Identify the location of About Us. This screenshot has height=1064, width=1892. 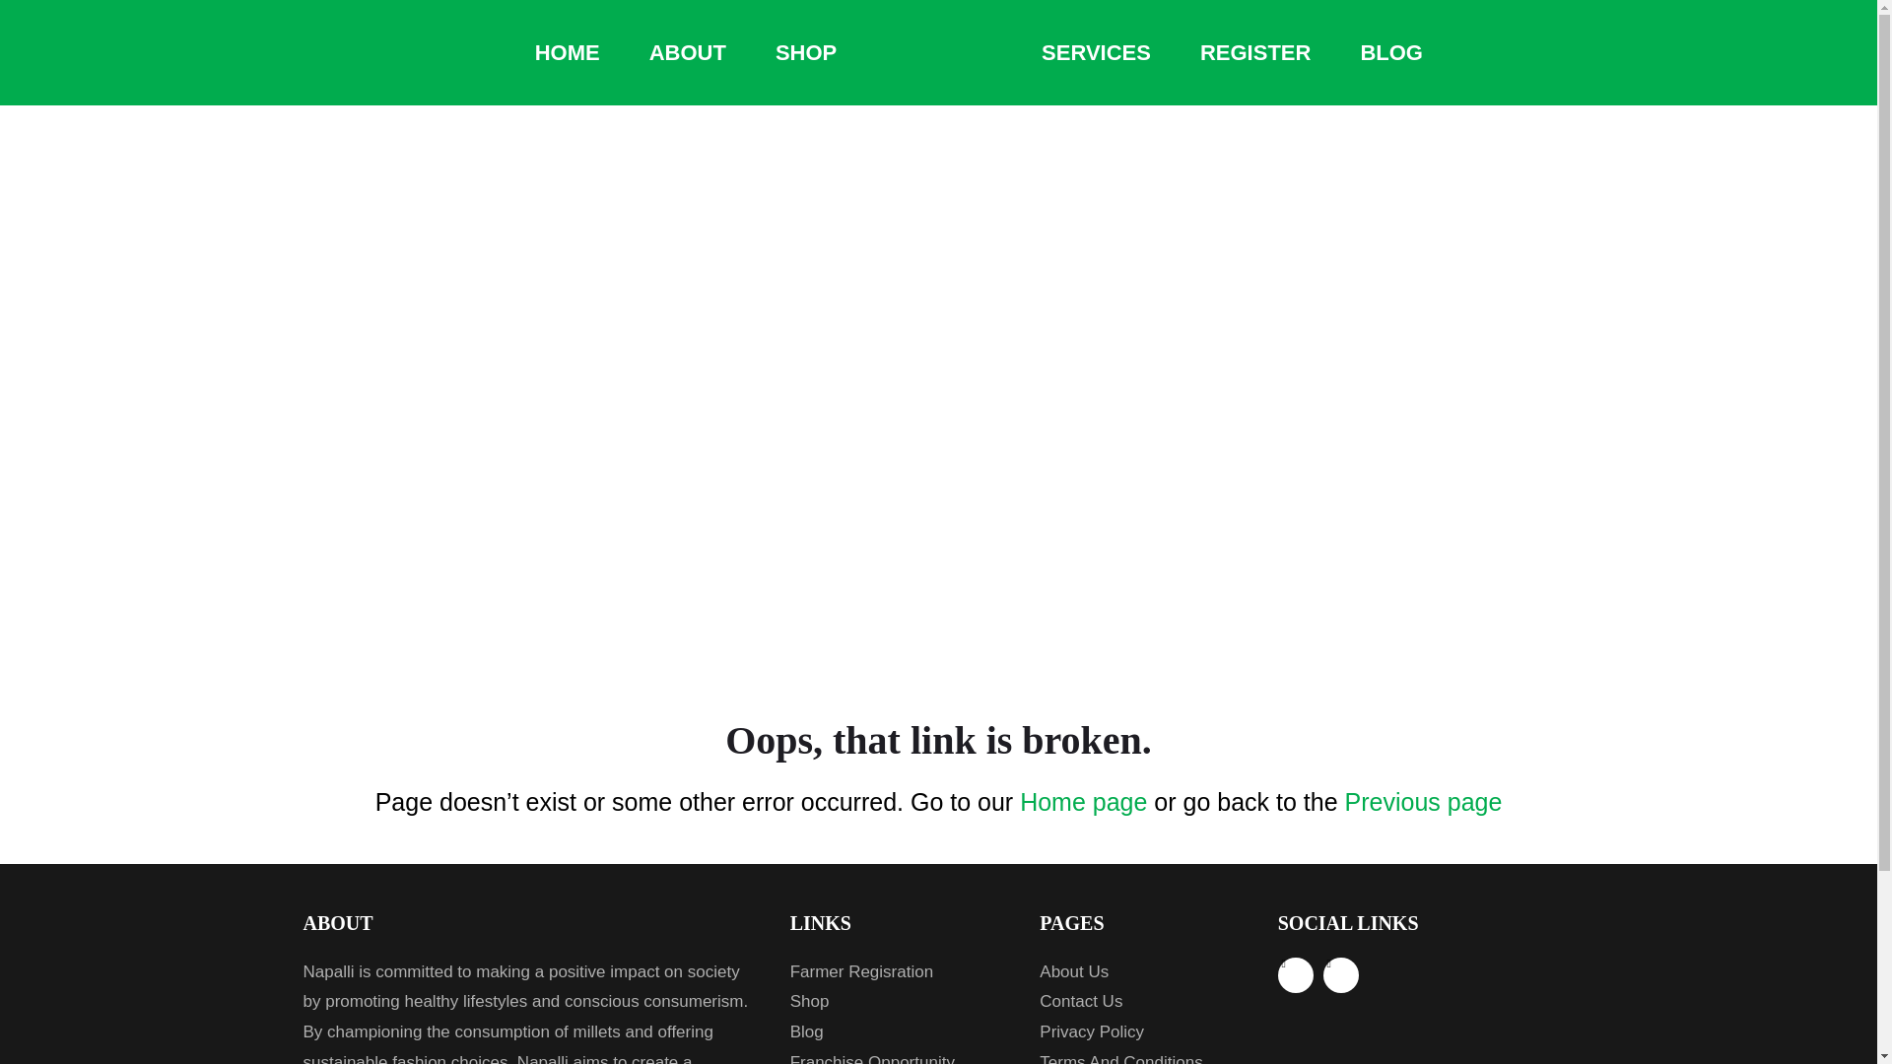
(1143, 973).